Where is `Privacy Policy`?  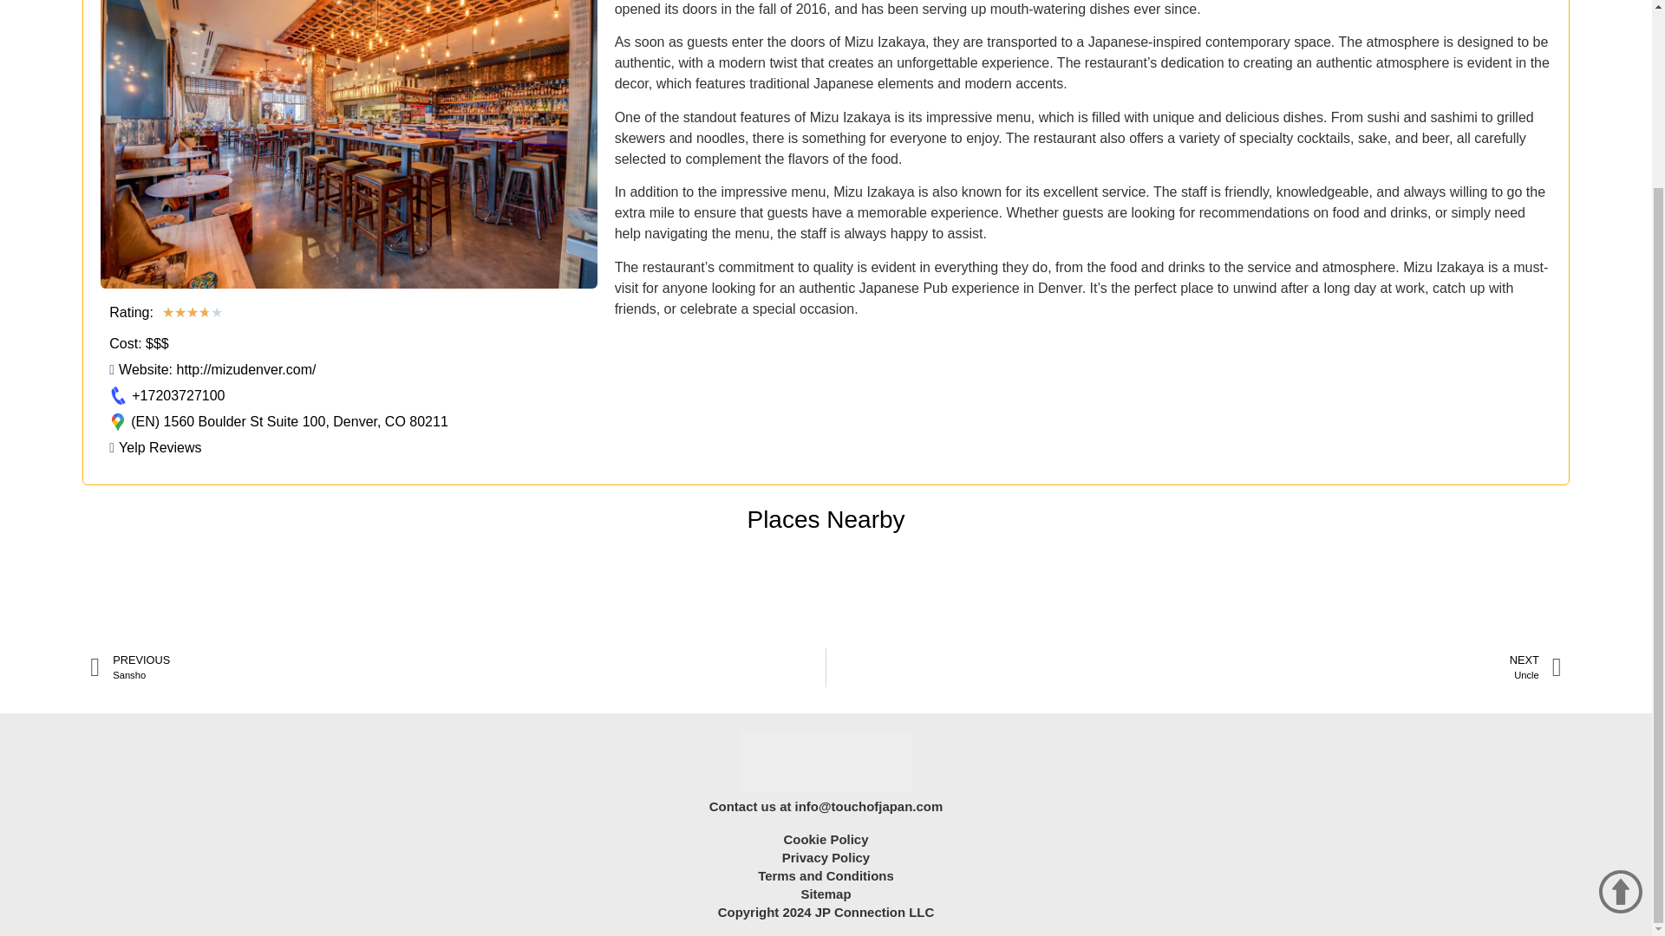
Privacy Policy is located at coordinates (458, 667).